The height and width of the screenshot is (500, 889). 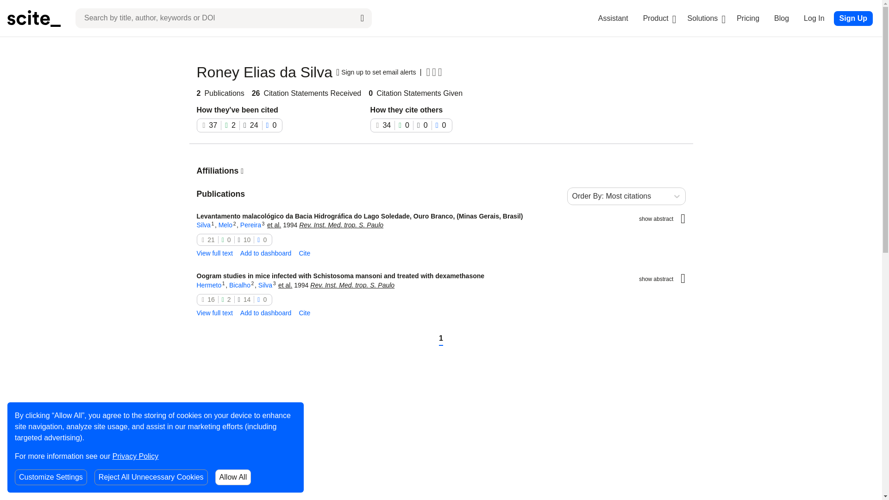 I want to click on View full text, so click(x=214, y=254).